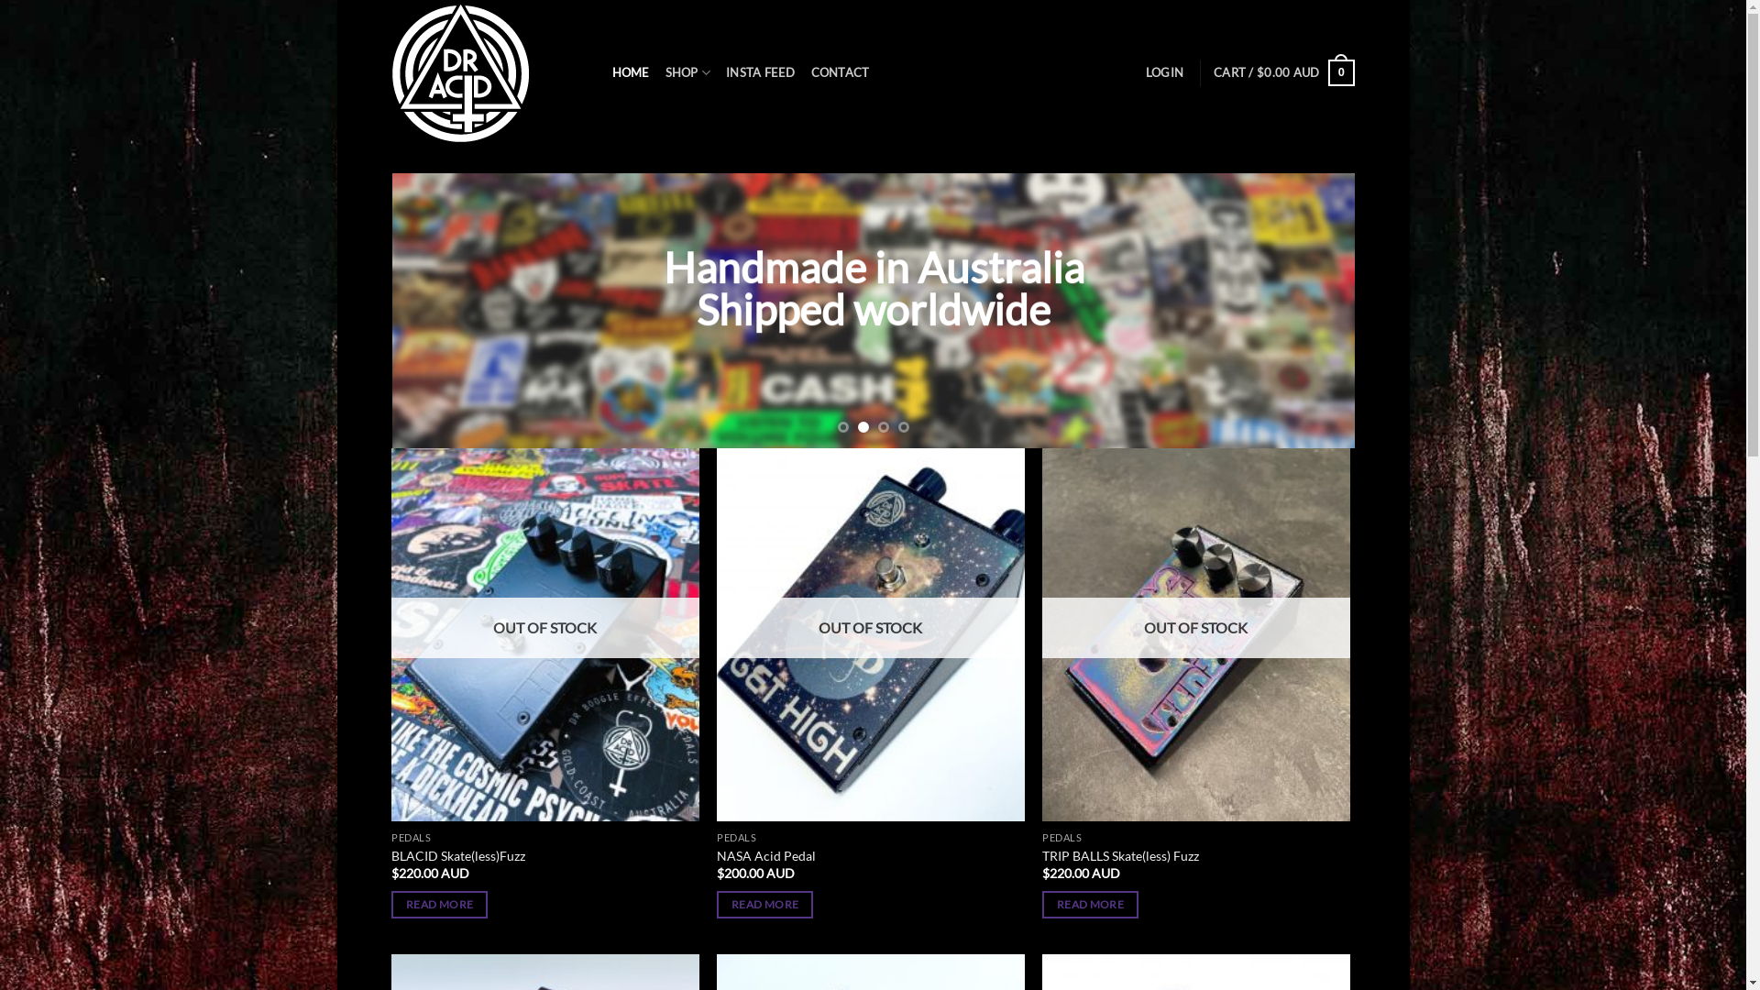  I want to click on NASA Acid Pedal, so click(766, 856).